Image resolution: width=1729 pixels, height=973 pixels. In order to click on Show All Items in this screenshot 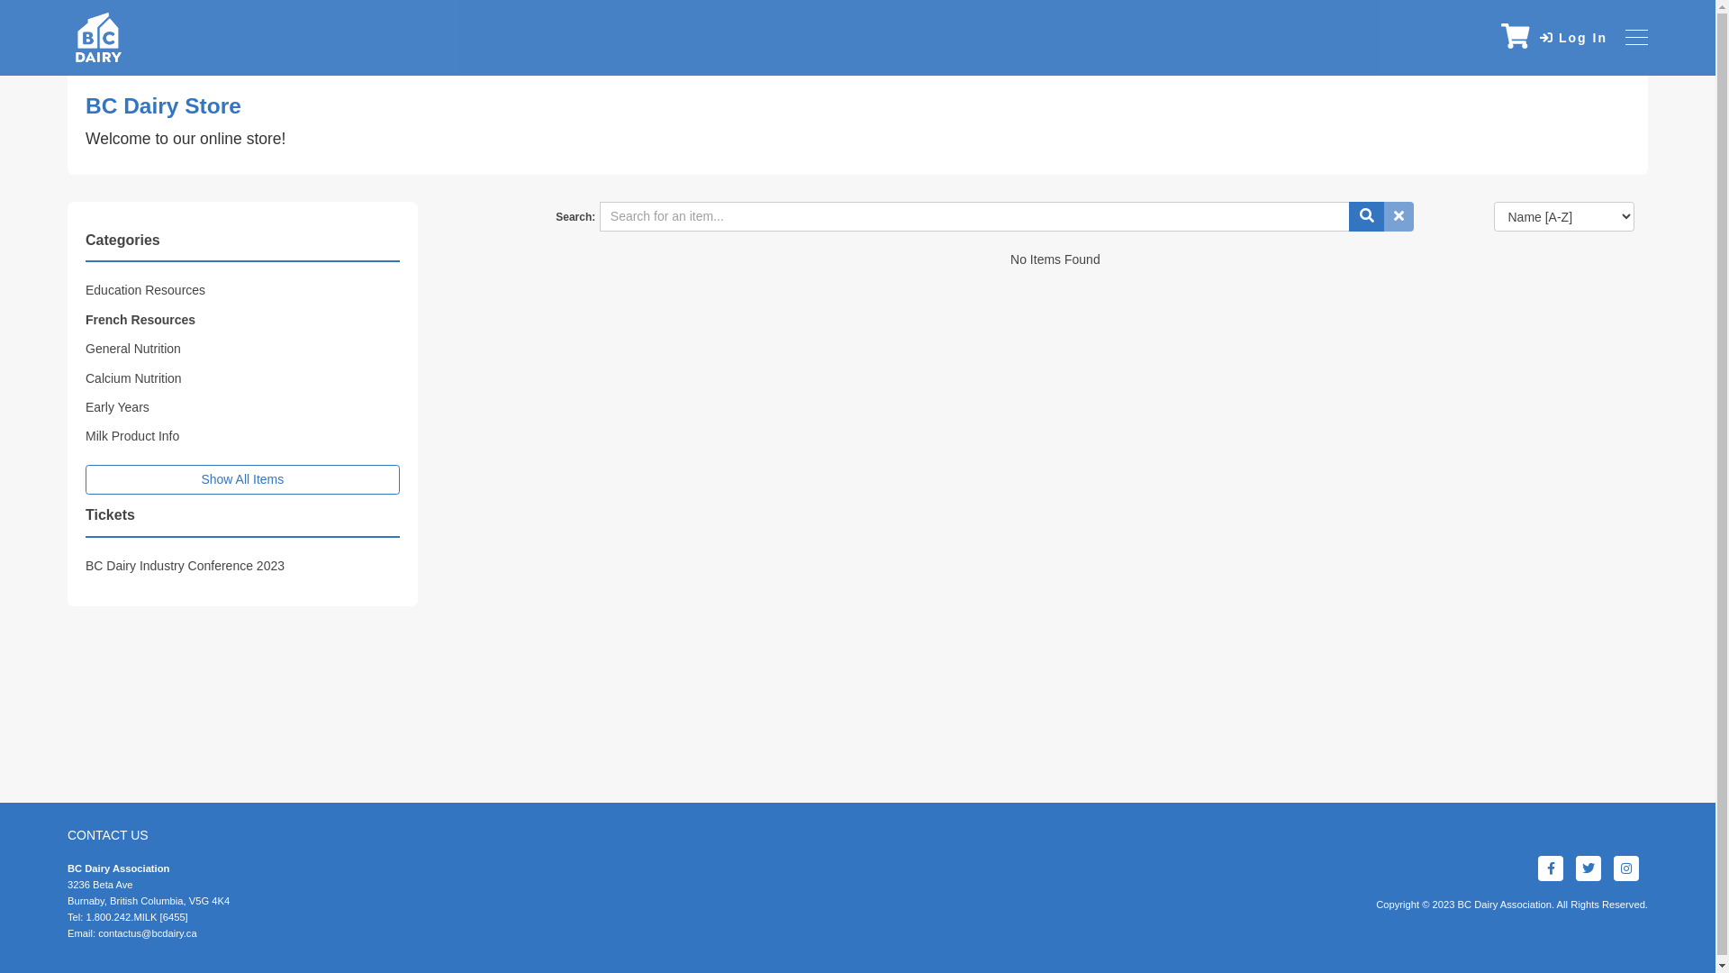, I will do `click(243, 480)`.